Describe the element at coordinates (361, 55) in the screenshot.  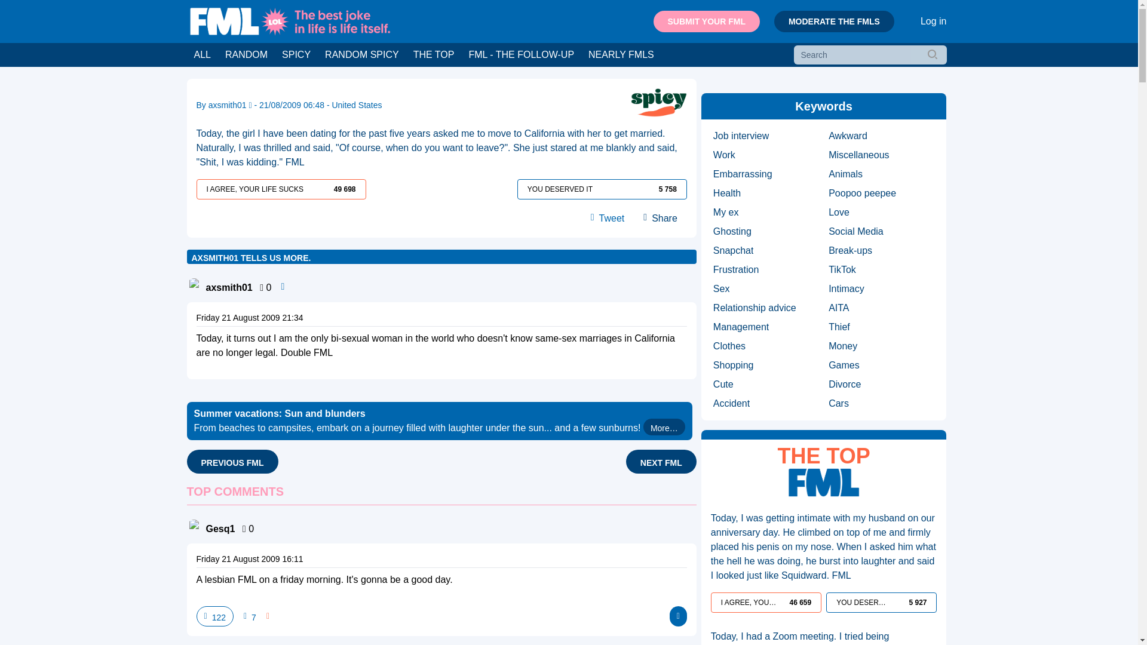
I see `RANDOM SPICY` at that location.